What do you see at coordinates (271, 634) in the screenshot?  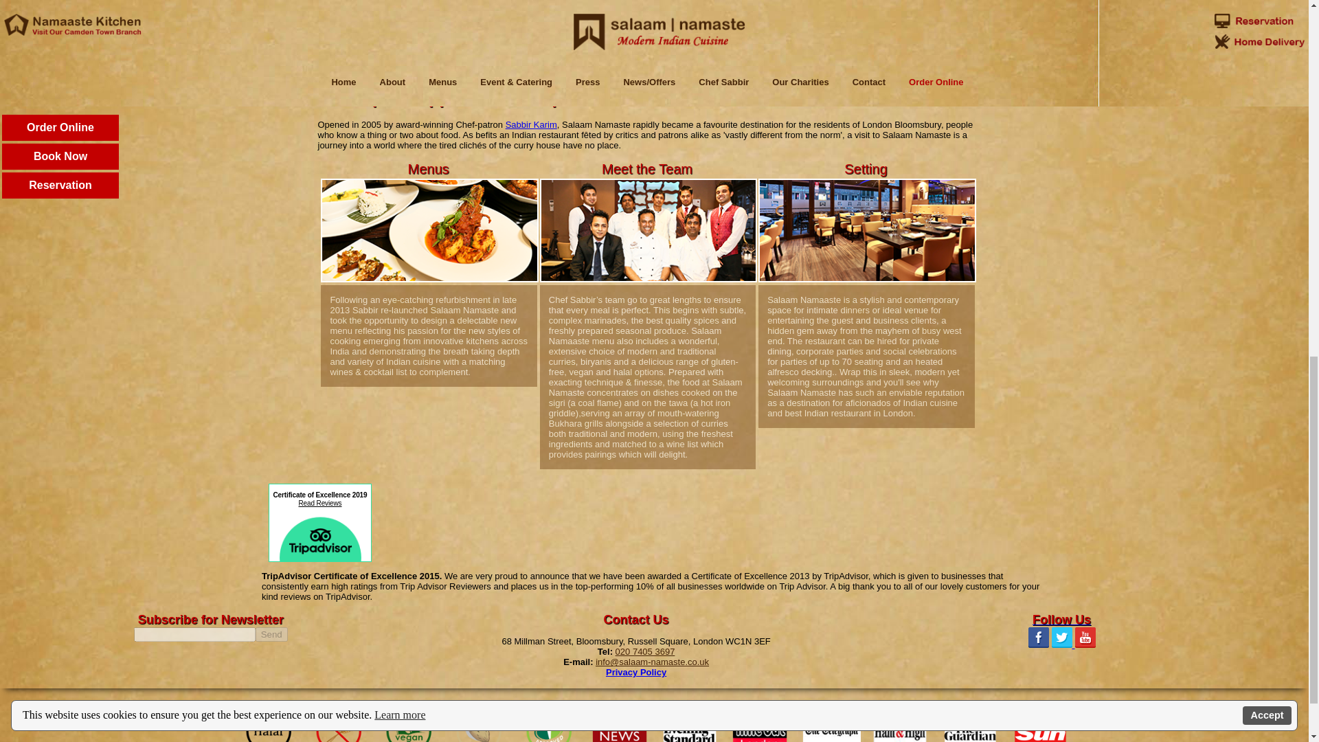 I see `Send` at bounding box center [271, 634].